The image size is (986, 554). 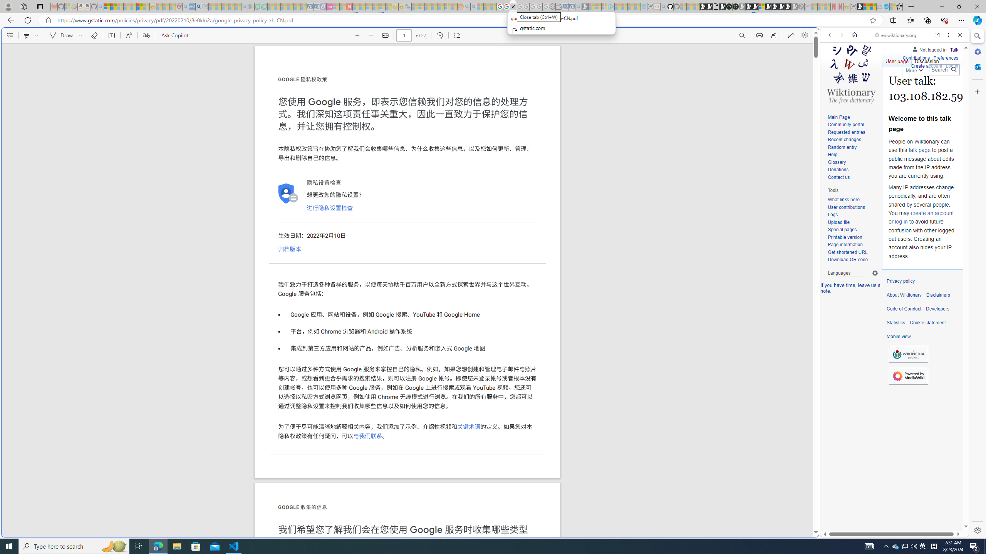 What do you see at coordinates (833, 215) in the screenshot?
I see `Logs` at bounding box center [833, 215].